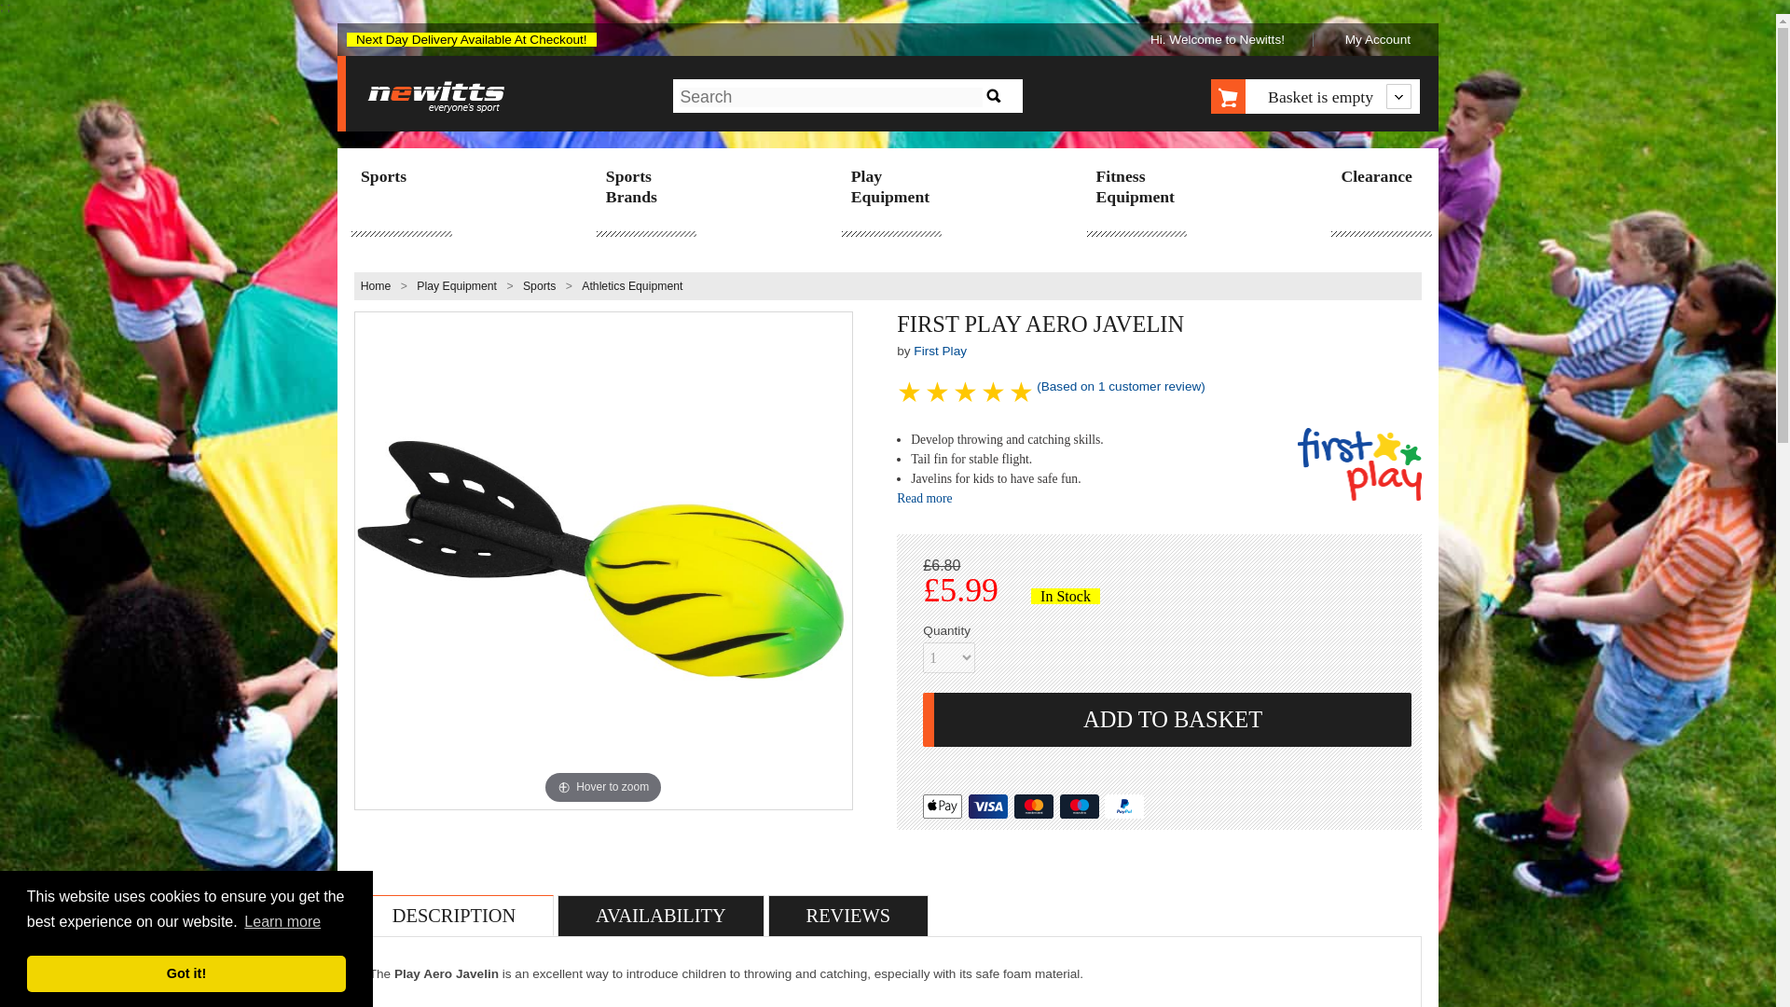 Image resolution: width=1790 pixels, height=1007 pixels. I want to click on Newitts - everyone's sport, so click(436, 99).